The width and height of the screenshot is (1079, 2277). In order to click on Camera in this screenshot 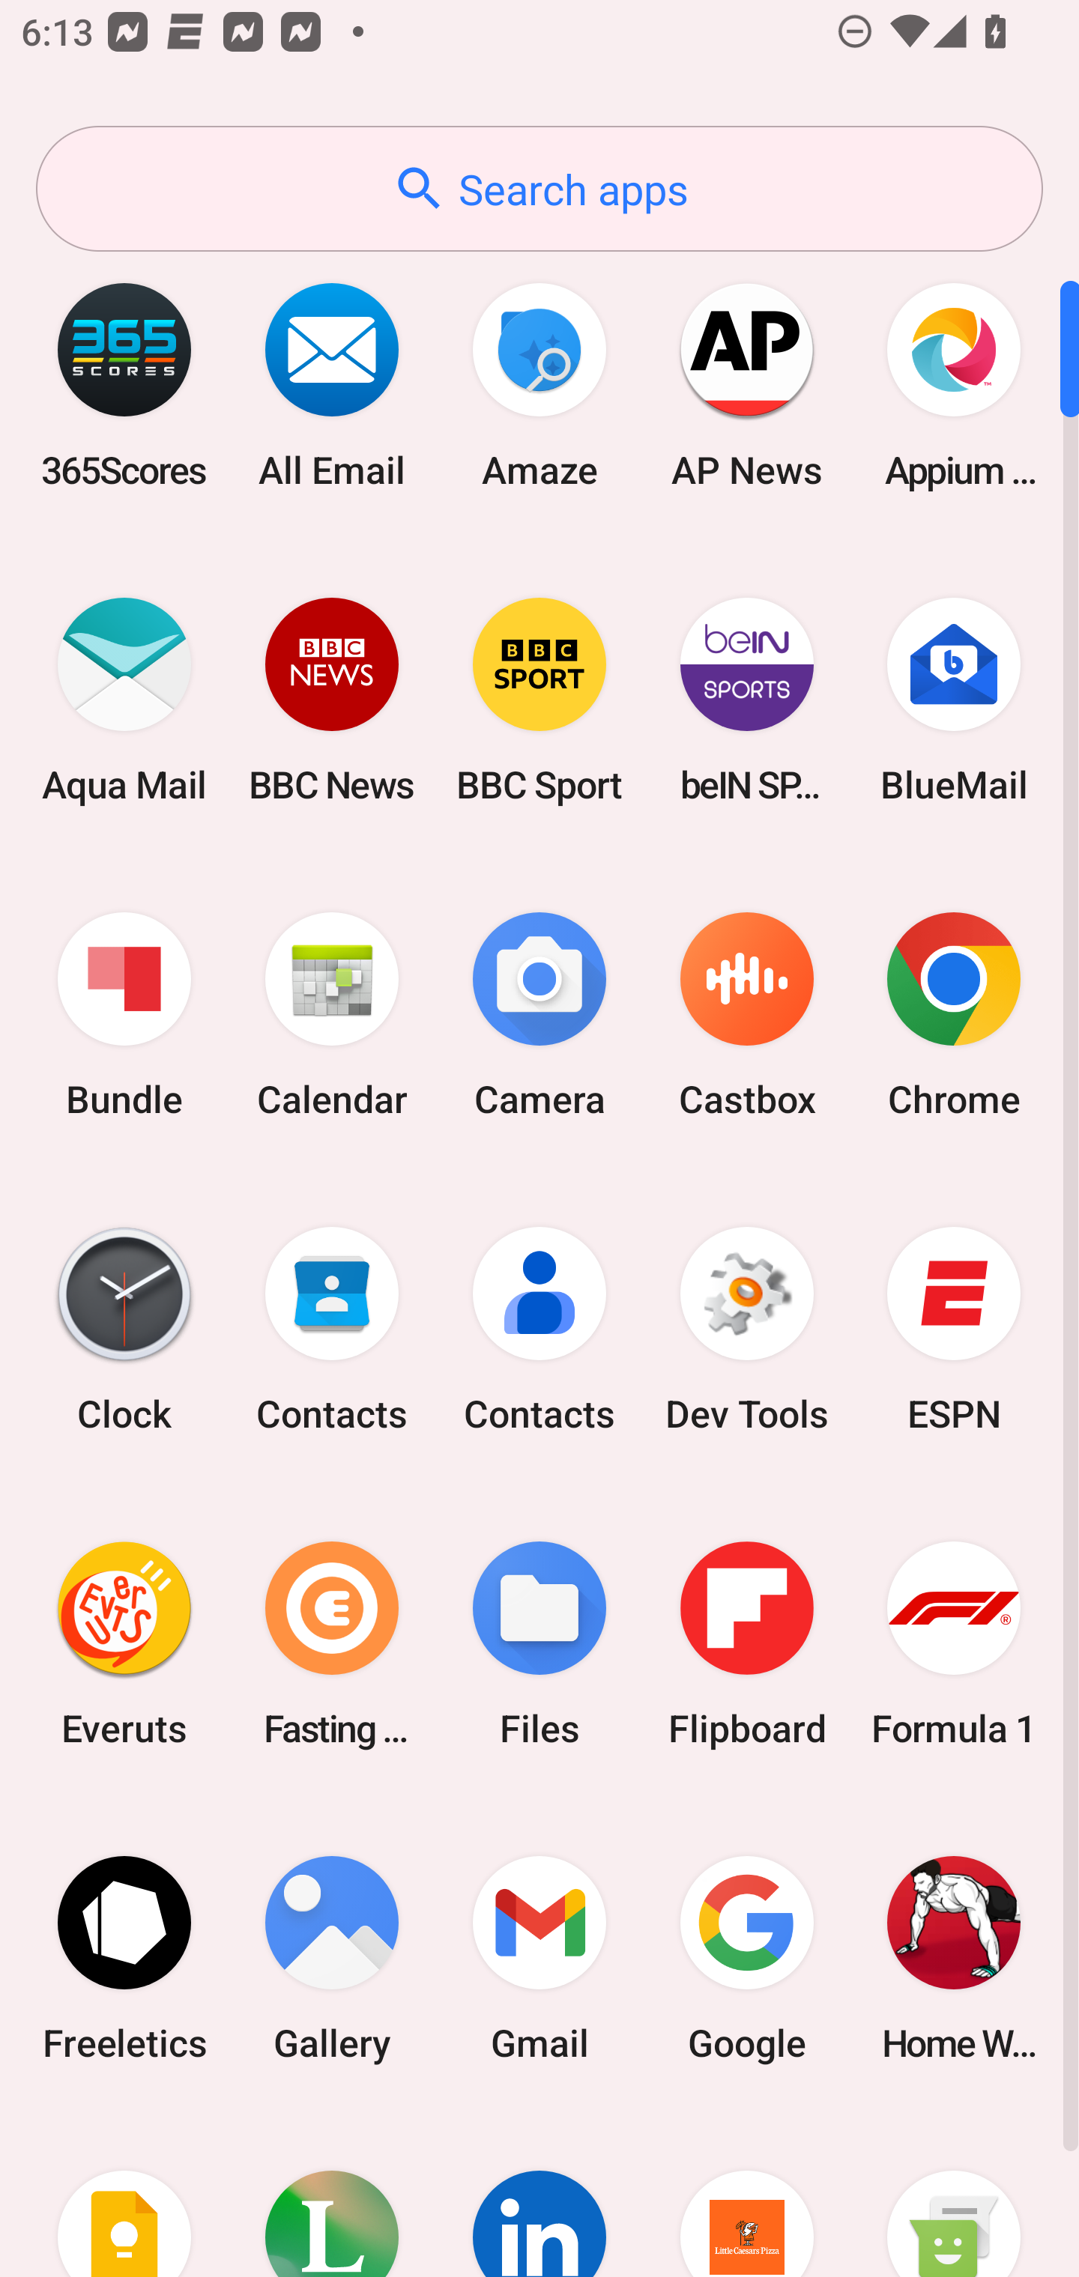, I will do `click(539, 1016)`.